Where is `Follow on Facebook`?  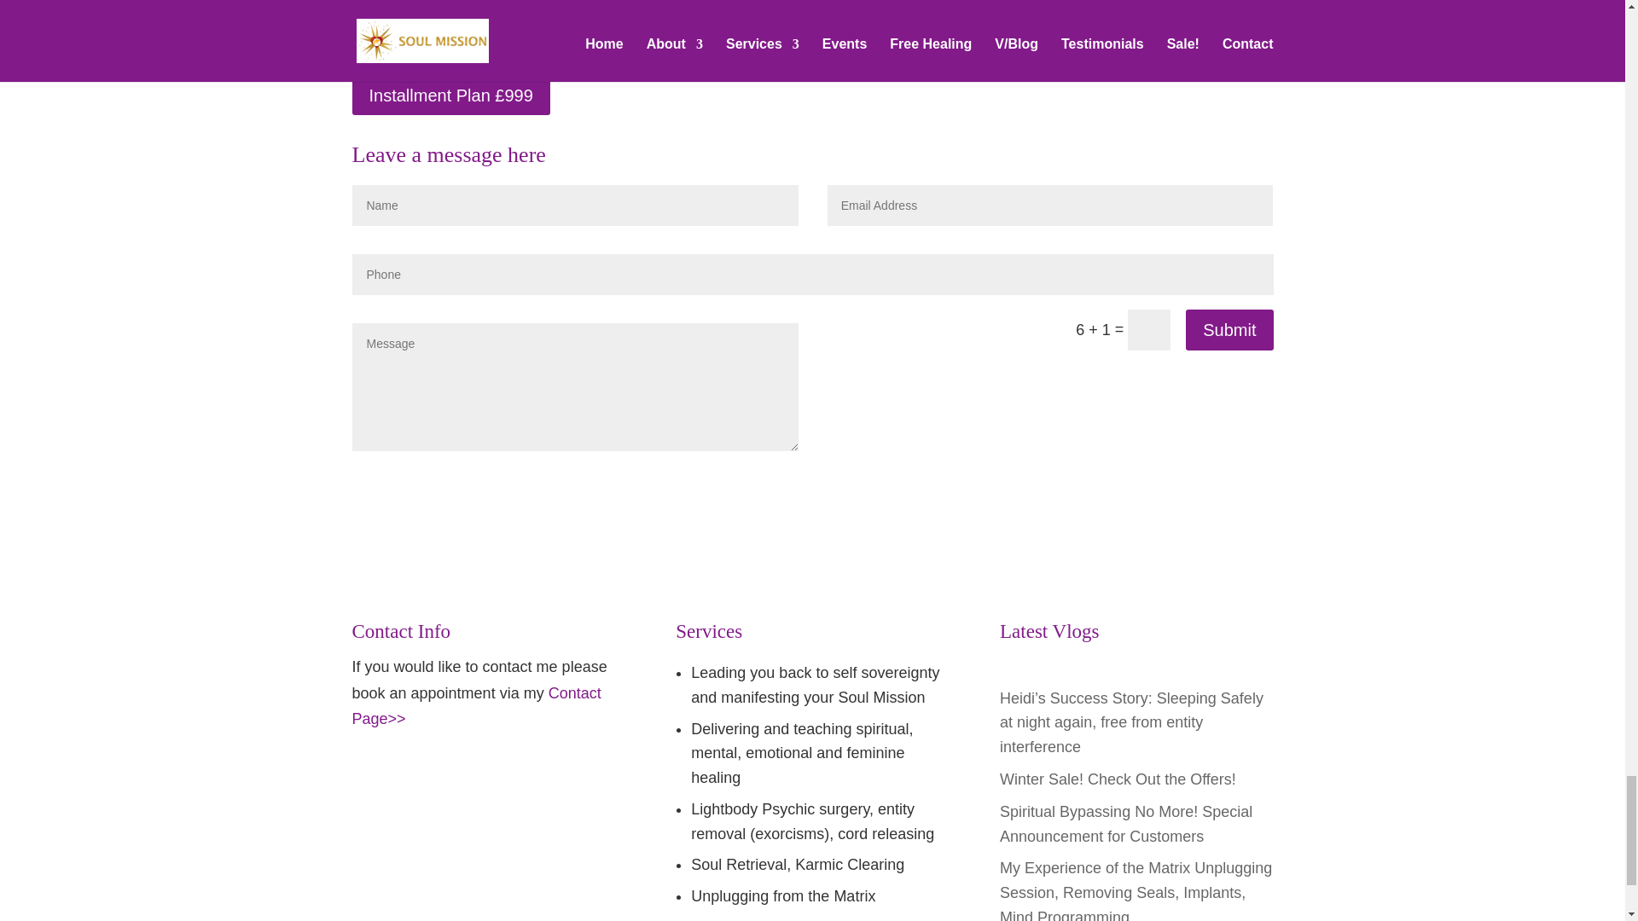
Follow on Facebook is located at coordinates (365, 778).